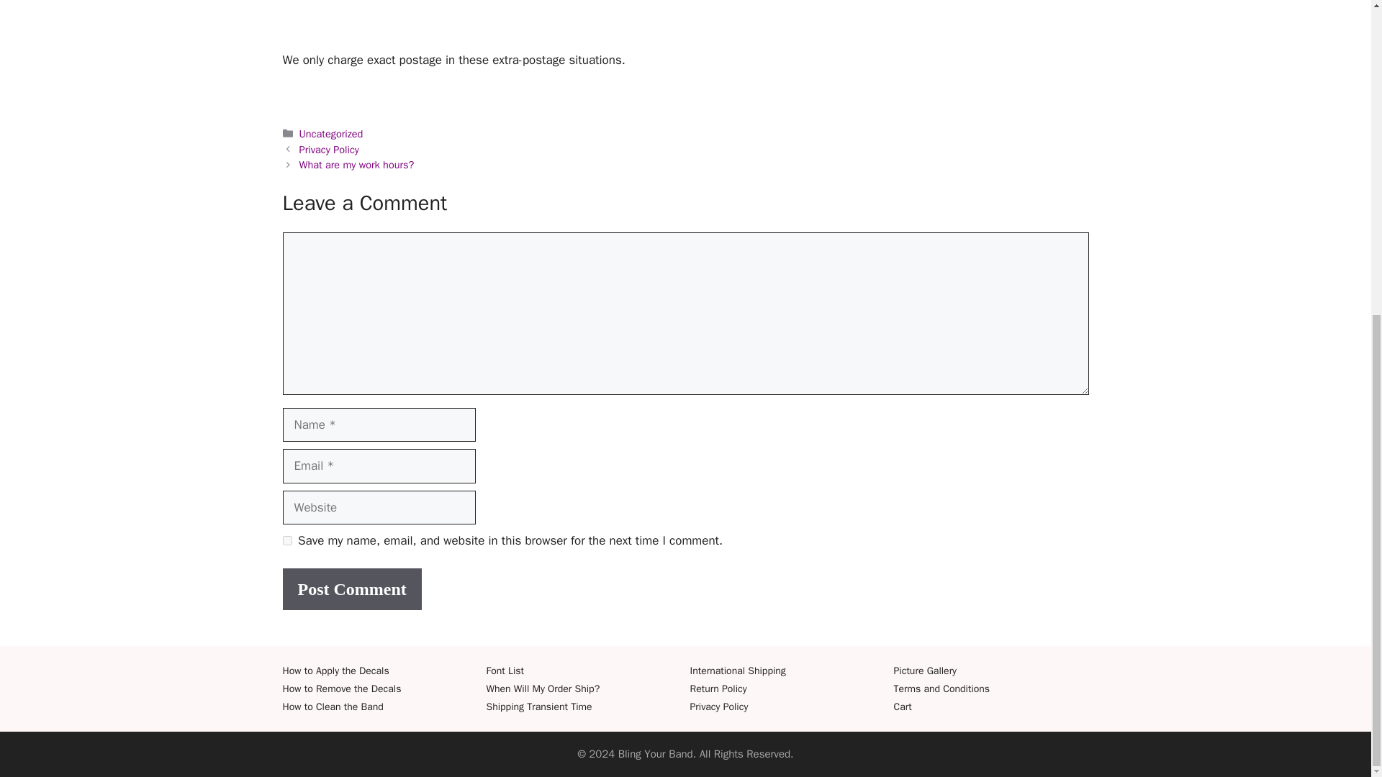 The image size is (1382, 777). I want to click on Uncategorized, so click(331, 134).